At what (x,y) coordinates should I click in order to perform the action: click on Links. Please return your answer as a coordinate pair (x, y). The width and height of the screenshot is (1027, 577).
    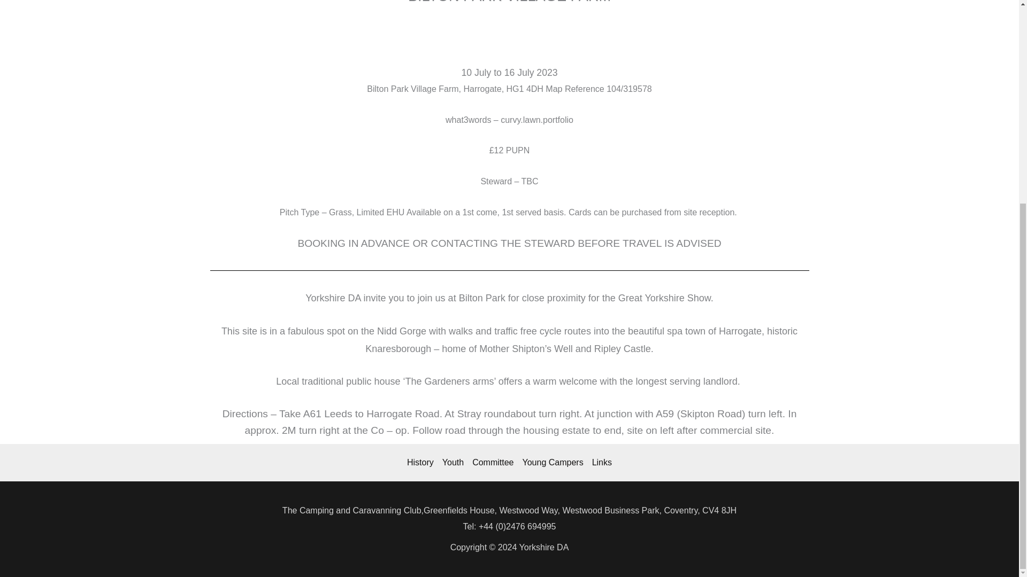
    Looking at the image, I should click on (600, 463).